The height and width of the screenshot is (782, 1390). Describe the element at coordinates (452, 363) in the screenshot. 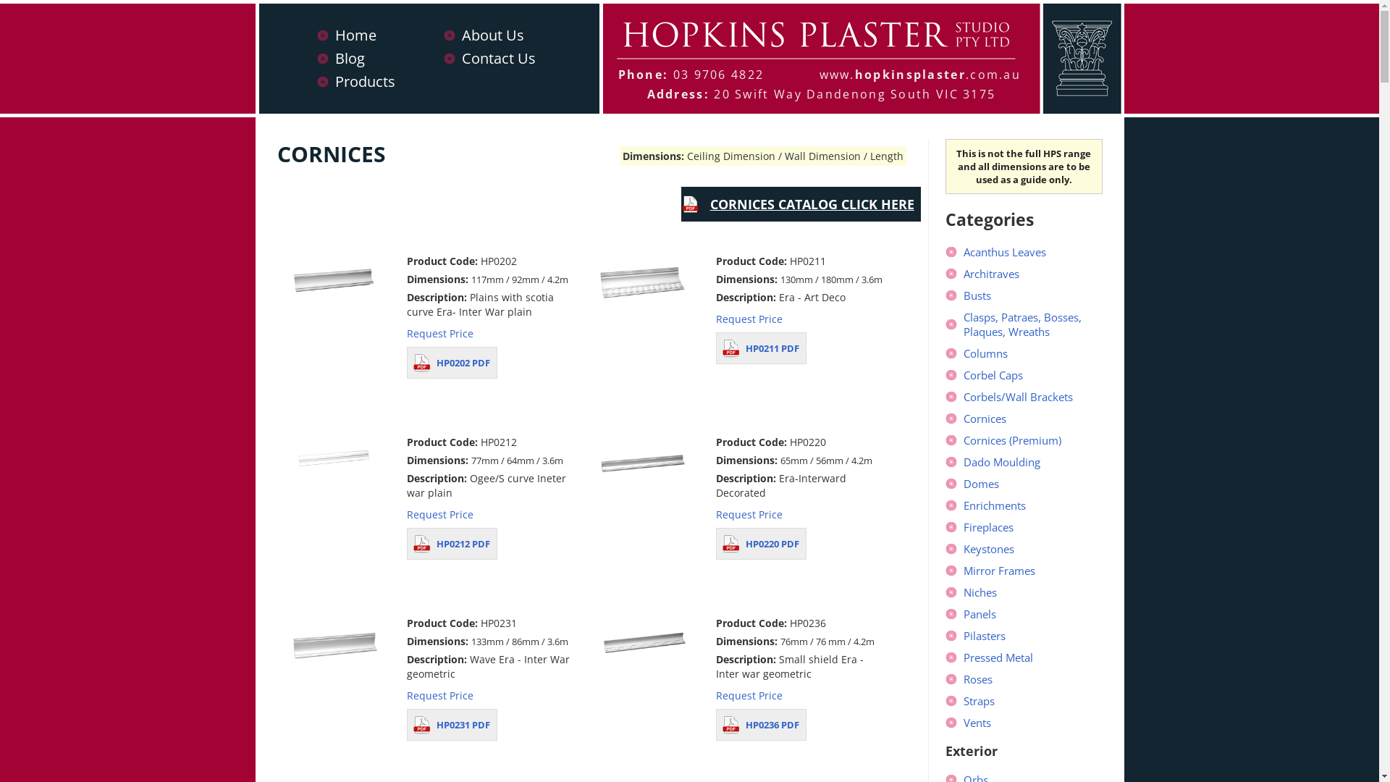

I see `HP0202 PDF` at that location.